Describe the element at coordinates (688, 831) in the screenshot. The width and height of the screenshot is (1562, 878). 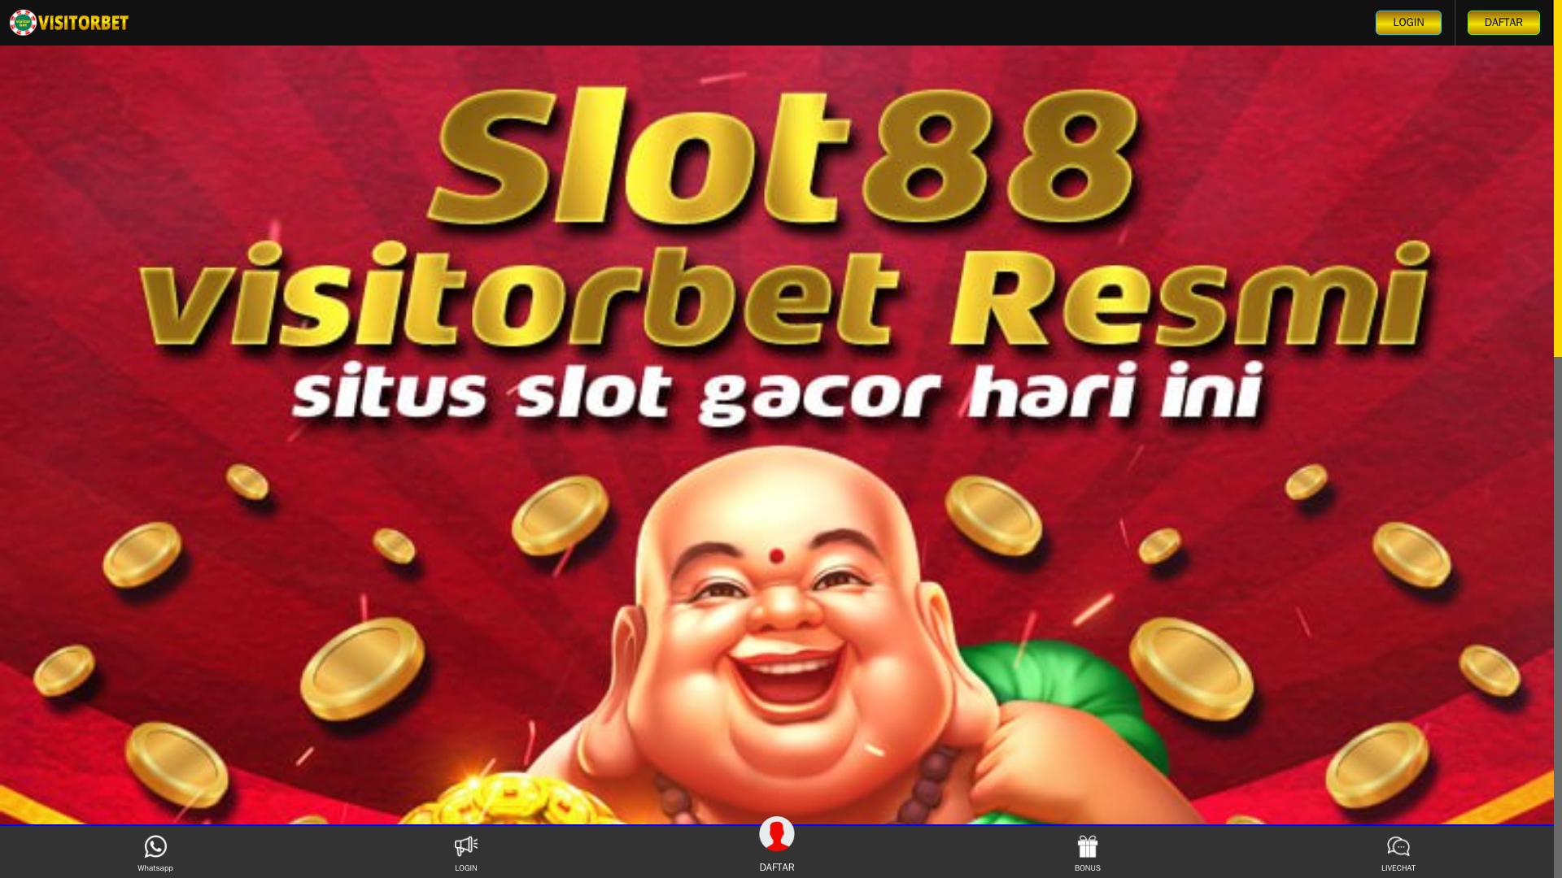
I see `DAFTAR` at that location.